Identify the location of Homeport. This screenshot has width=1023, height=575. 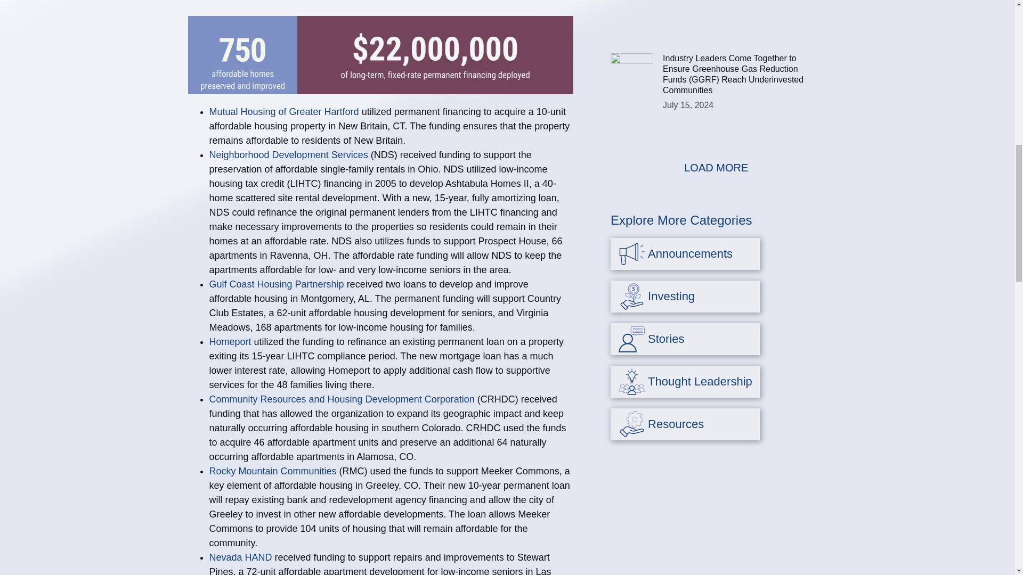
(229, 342).